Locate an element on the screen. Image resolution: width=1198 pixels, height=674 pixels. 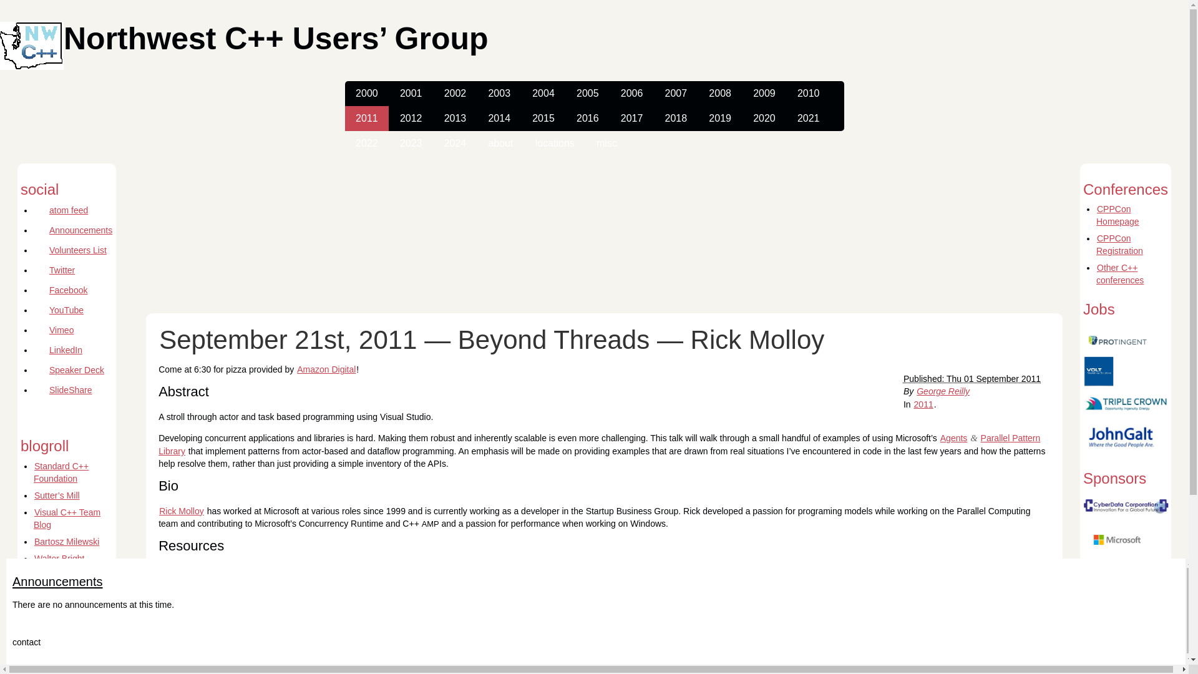
2000 is located at coordinates (366, 93).